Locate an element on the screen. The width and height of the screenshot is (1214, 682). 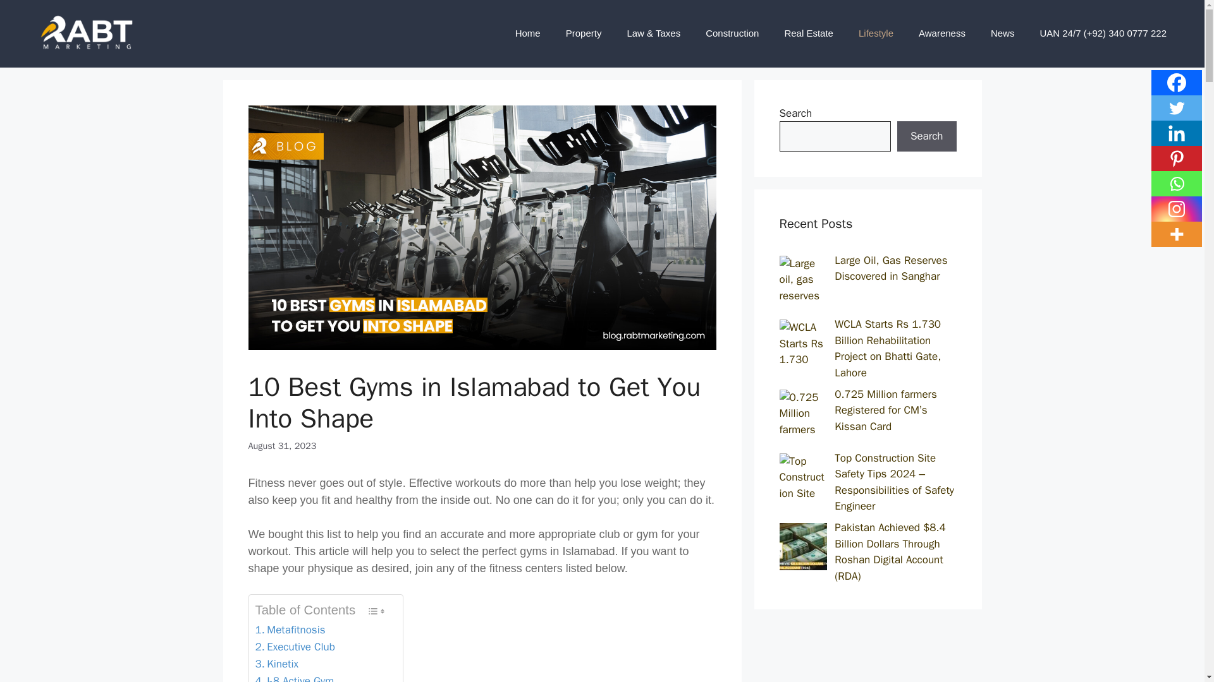
Kinetix is located at coordinates (277, 663).